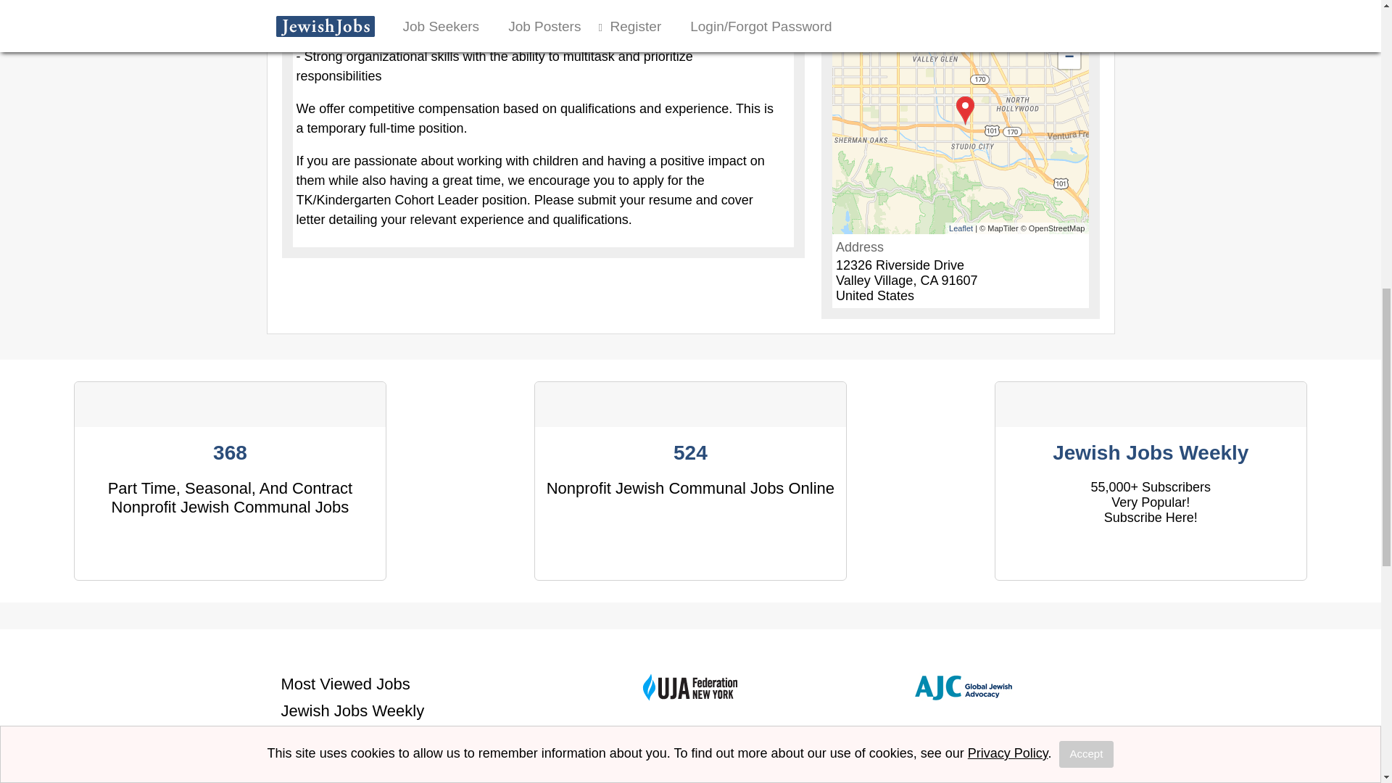  Describe the element at coordinates (1069, 36) in the screenshot. I see `Zoom in` at that location.